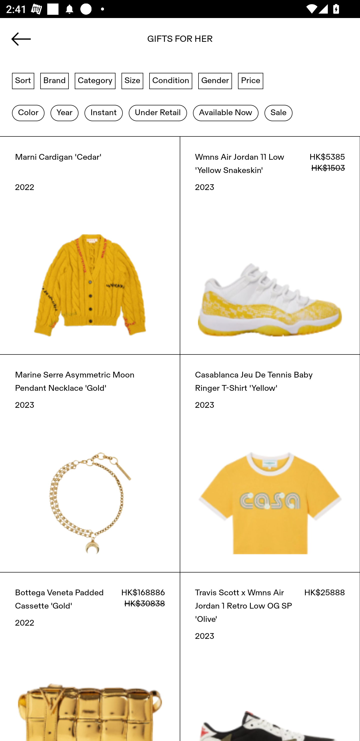 This screenshot has height=741, width=360. Describe the element at coordinates (23, 80) in the screenshot. I see `Sort` at that location.